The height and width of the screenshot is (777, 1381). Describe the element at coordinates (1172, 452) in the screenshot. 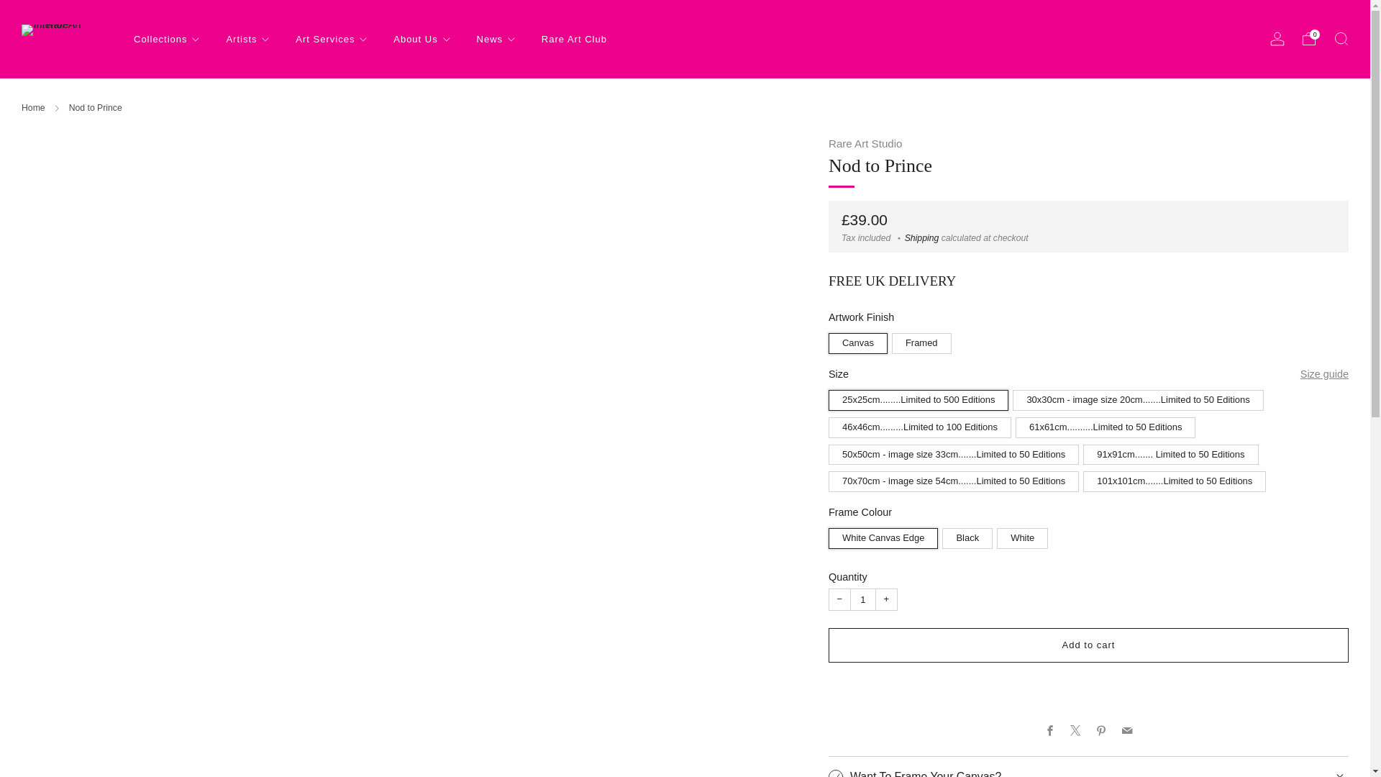

I see `91x91cm....... Limited to 50 Editions` at that location.